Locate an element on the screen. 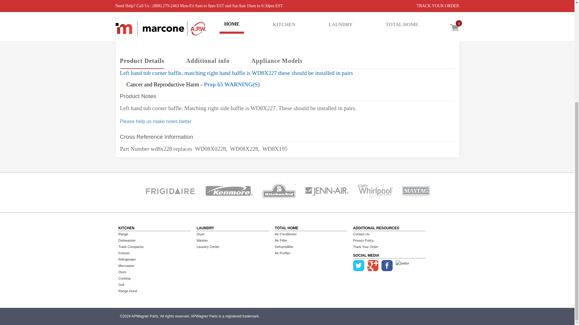 This screenshot has height=325, width=579. Buy Now is located at coordinates (365, 29).